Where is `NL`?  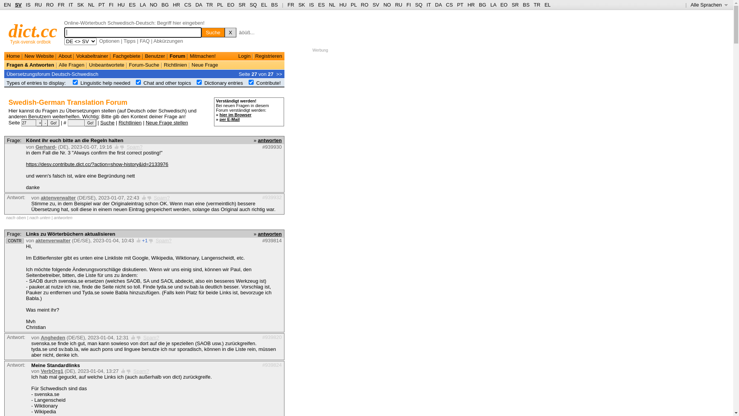
NL is located at coordinates (332, 5).